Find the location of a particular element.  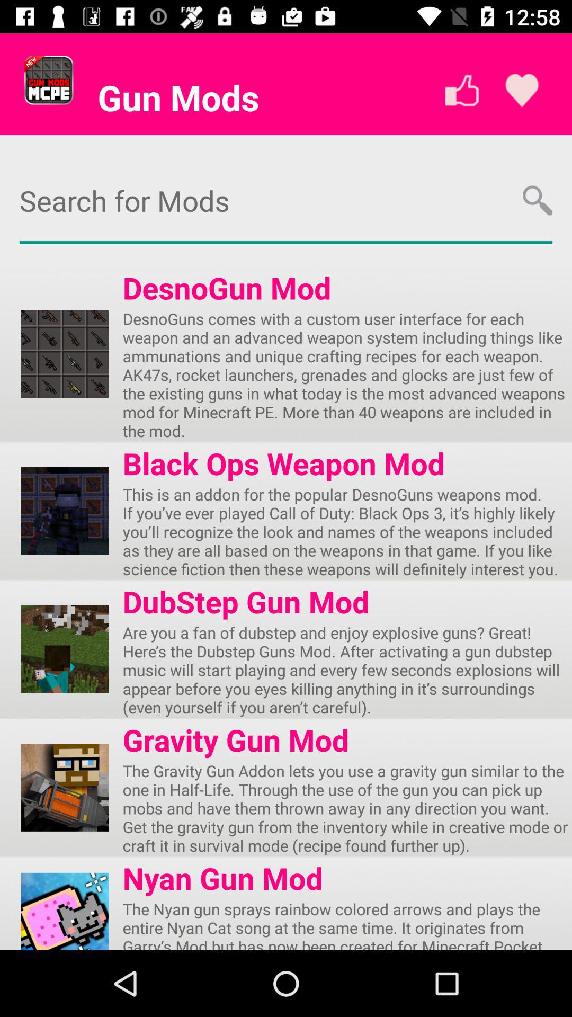

flip until this is an is located at coordinates (347, 531).